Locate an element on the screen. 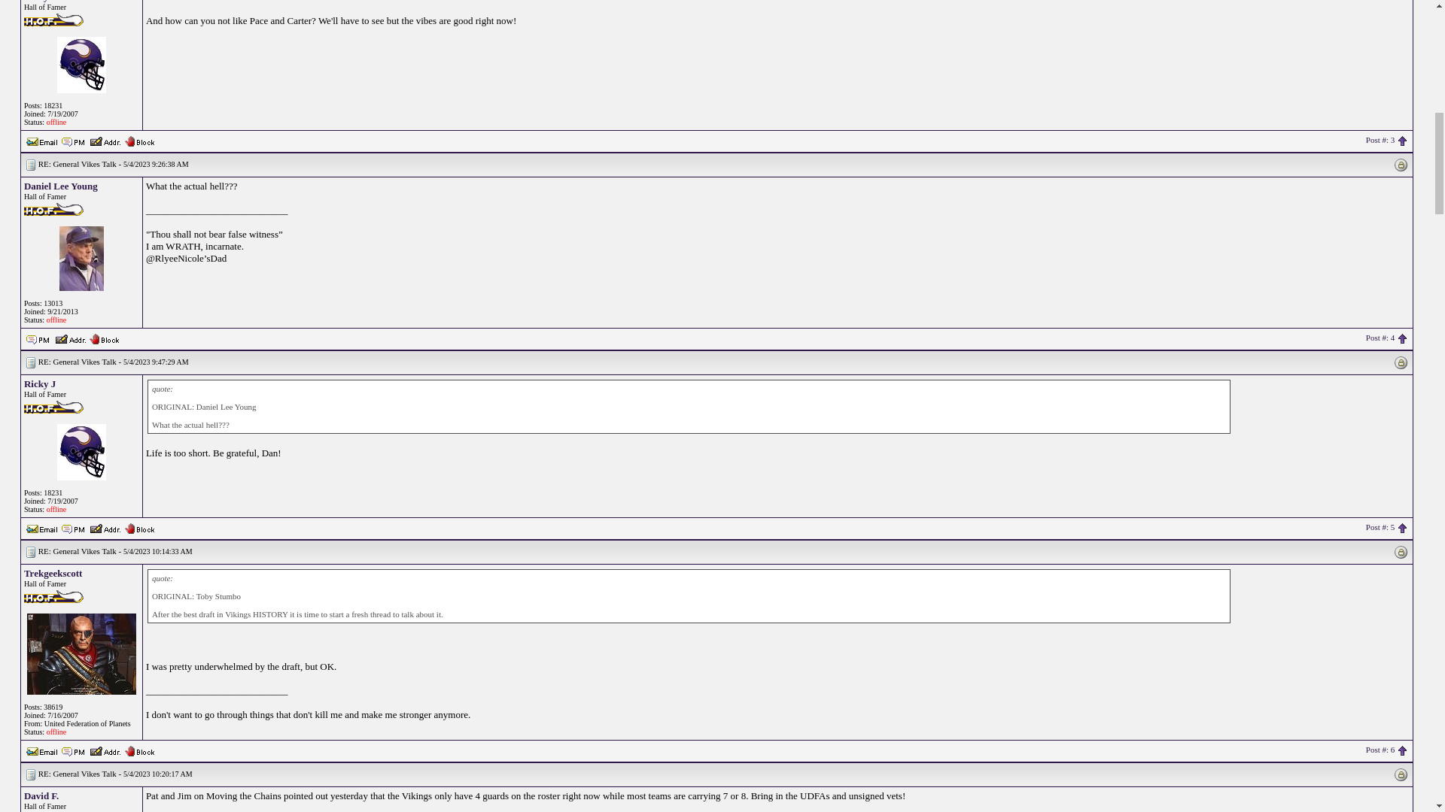 This screenshot has height=812, width=1445. Add Member To Contact List is located at coordinates (105, 140).